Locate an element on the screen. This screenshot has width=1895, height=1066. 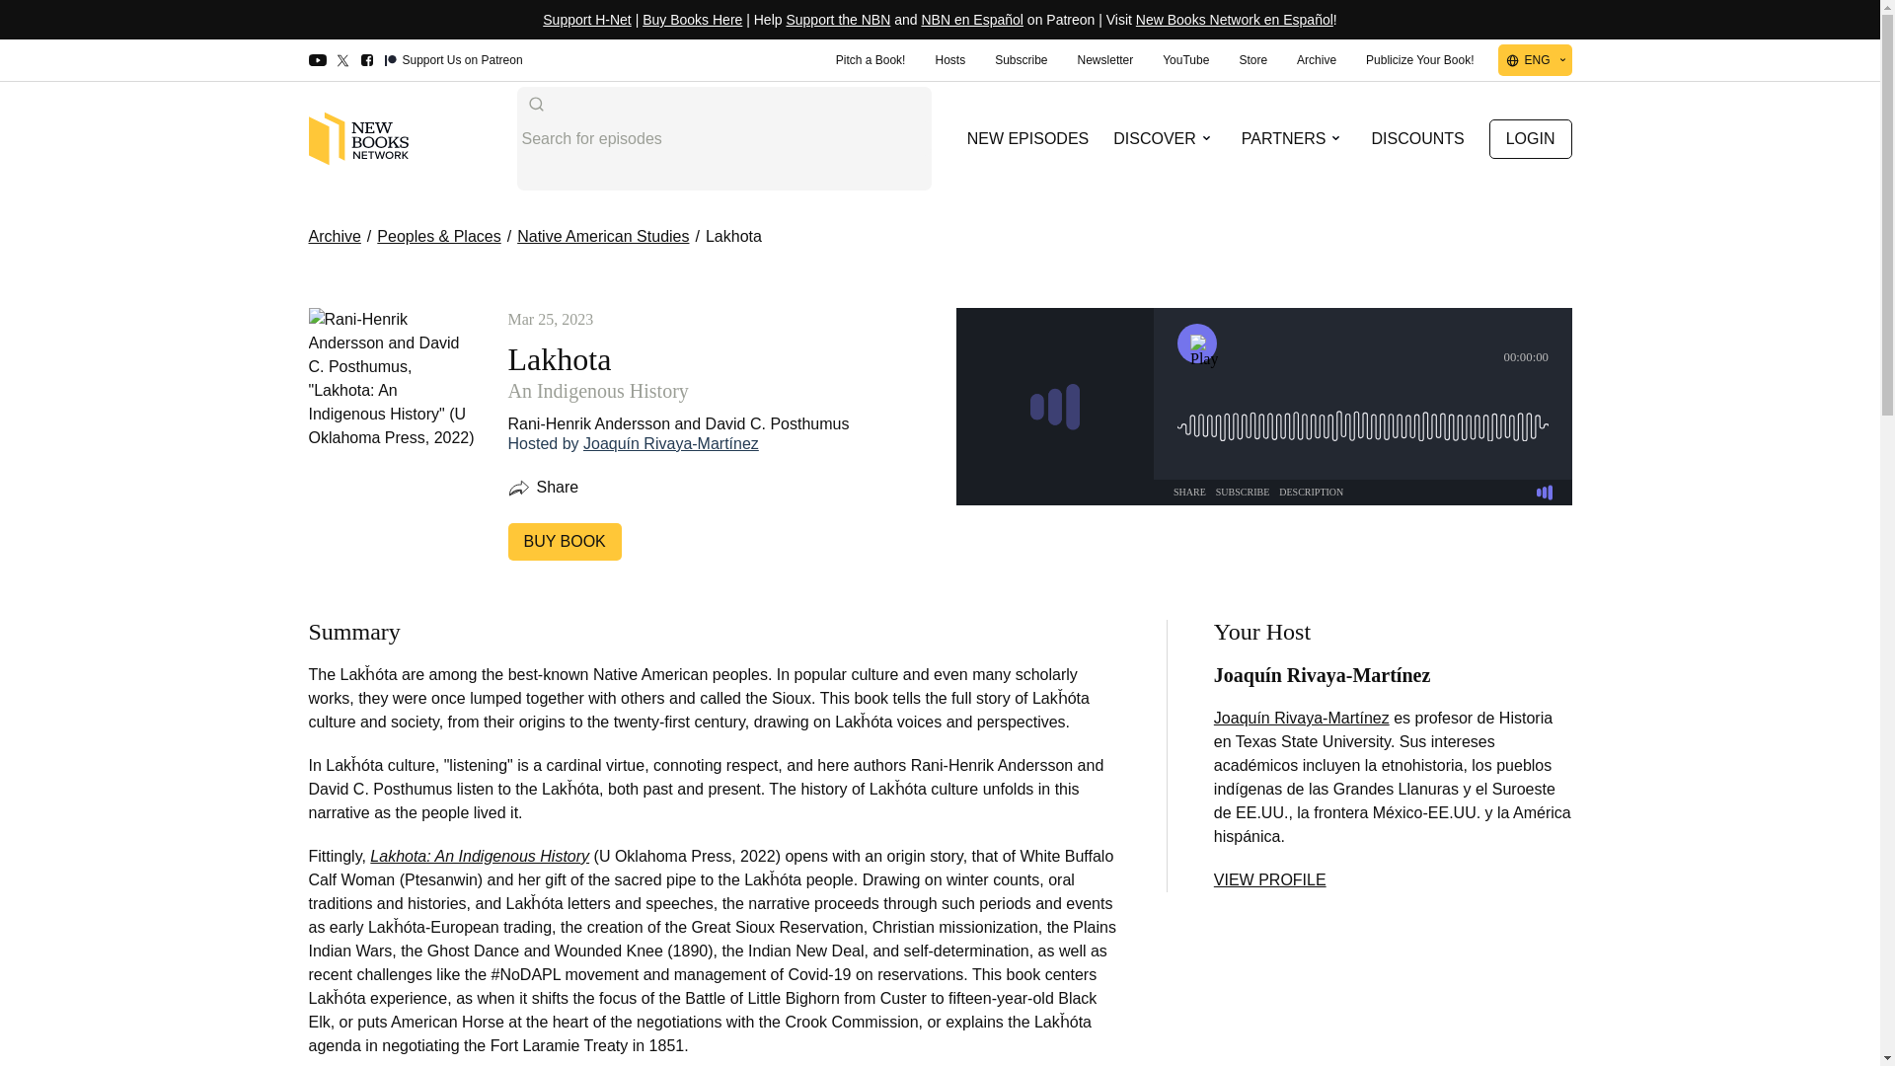
Support H-Net is located at coordinates (586, 20).